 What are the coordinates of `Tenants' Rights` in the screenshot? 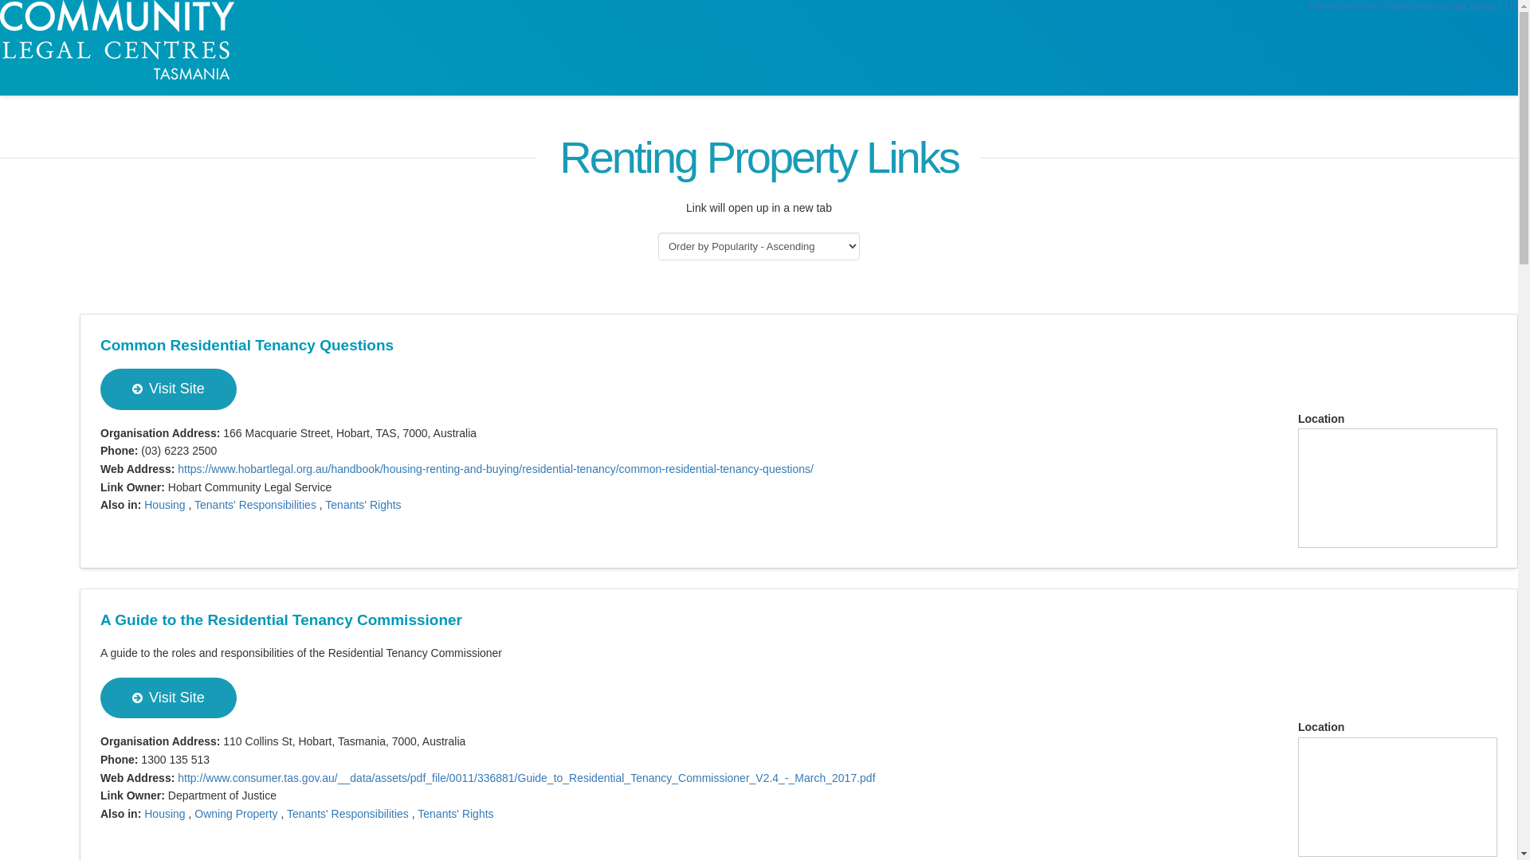 It's located at (456, 814).